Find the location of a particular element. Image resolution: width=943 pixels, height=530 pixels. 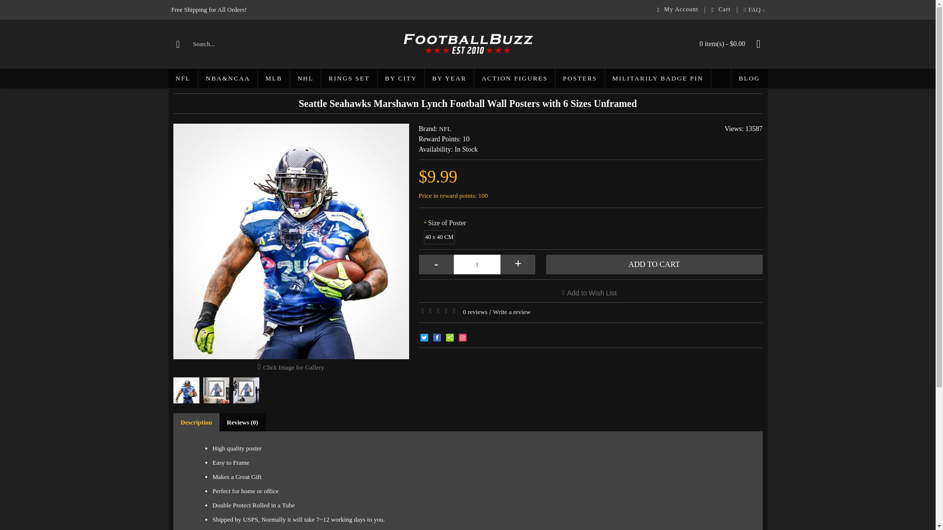

NFL is located at coordinates (183, 79).